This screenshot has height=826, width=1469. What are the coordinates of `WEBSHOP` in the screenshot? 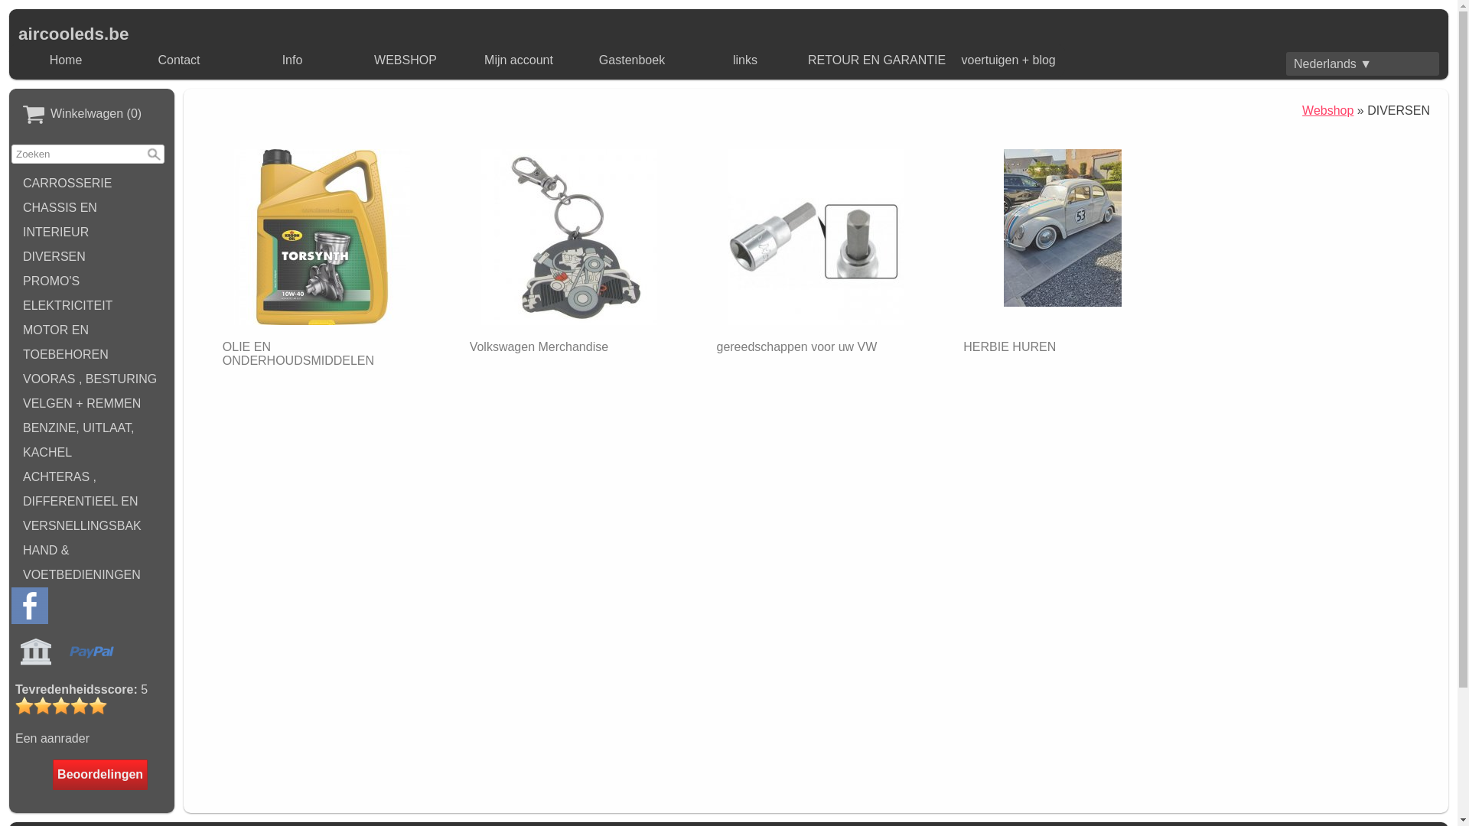 It's located at (406, 60).